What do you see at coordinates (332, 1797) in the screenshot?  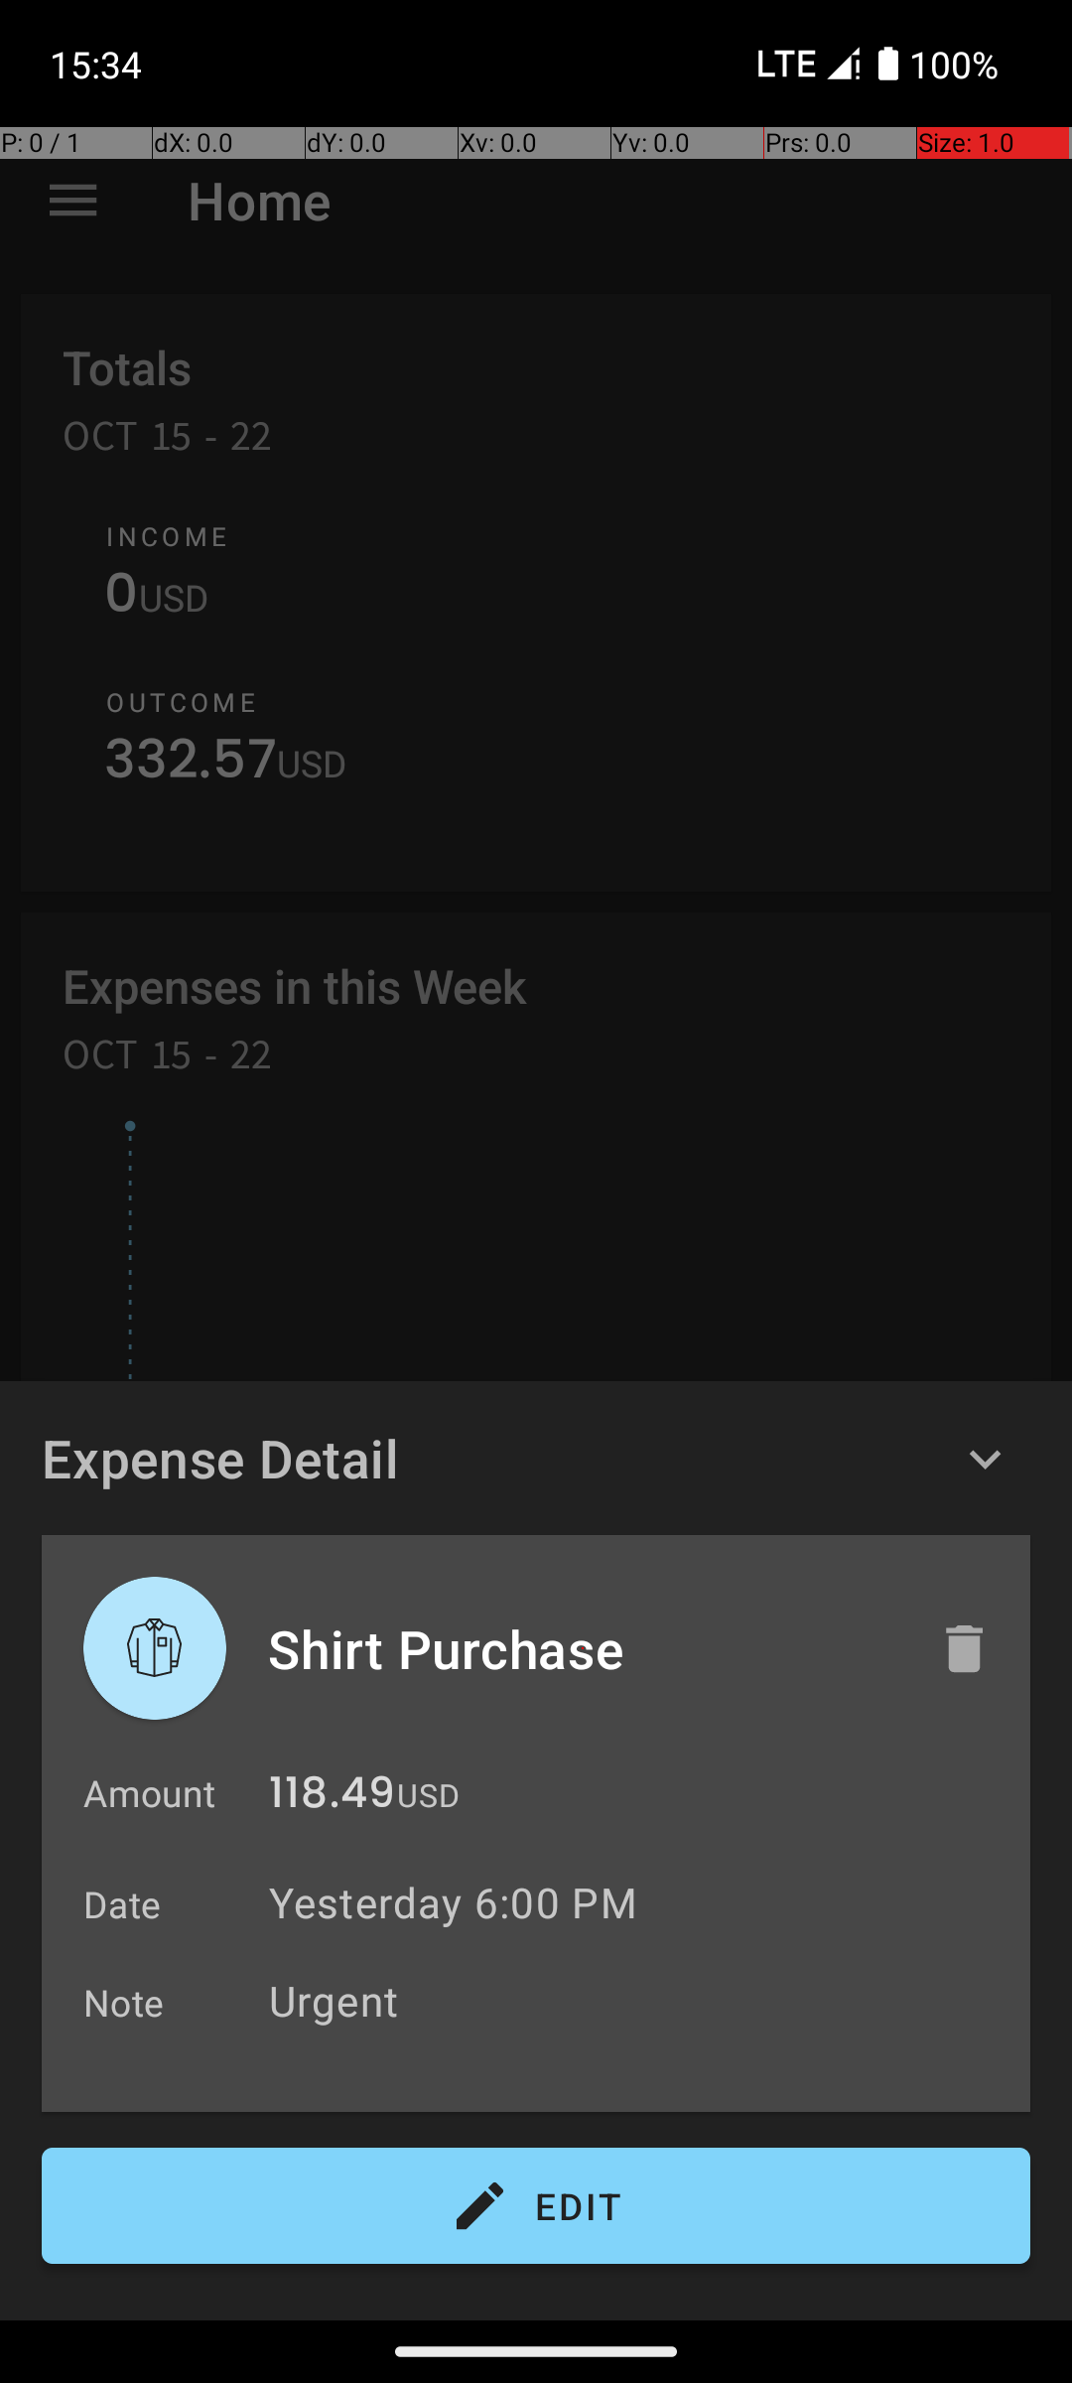 I see `118.49` at bounding box center [332, 1797].